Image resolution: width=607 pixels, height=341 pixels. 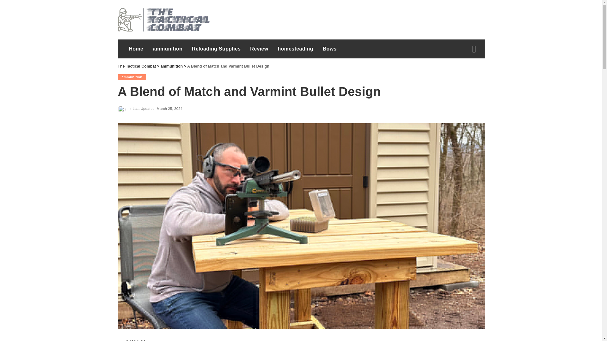 What do you see at coordinates (137, 66) in the screenshot?
I see `Go to The Tactical Combat.` at bounding box center [137, 66].